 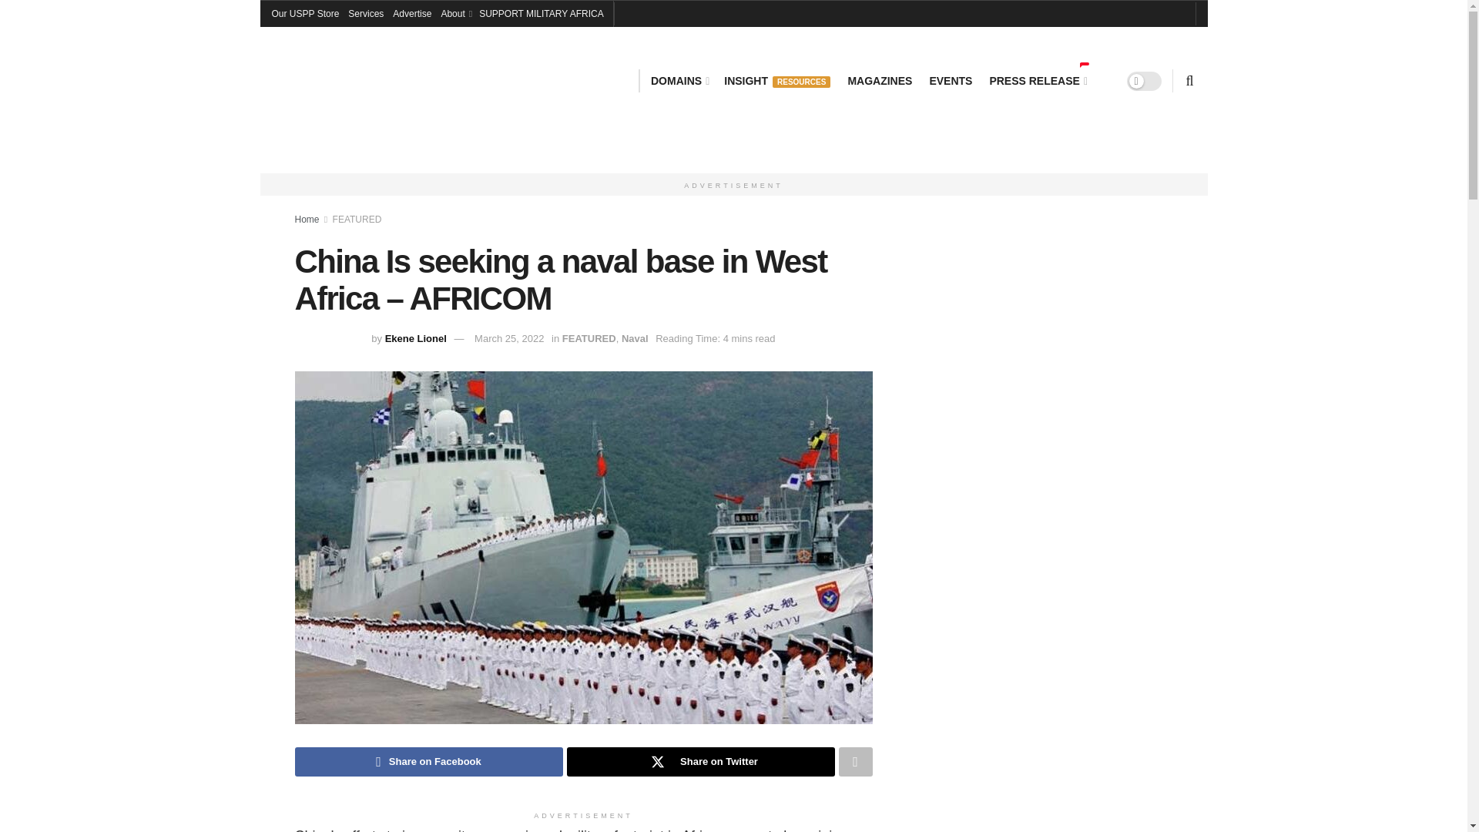 I want to click on DOMAINS, so click(x=678, y=80).